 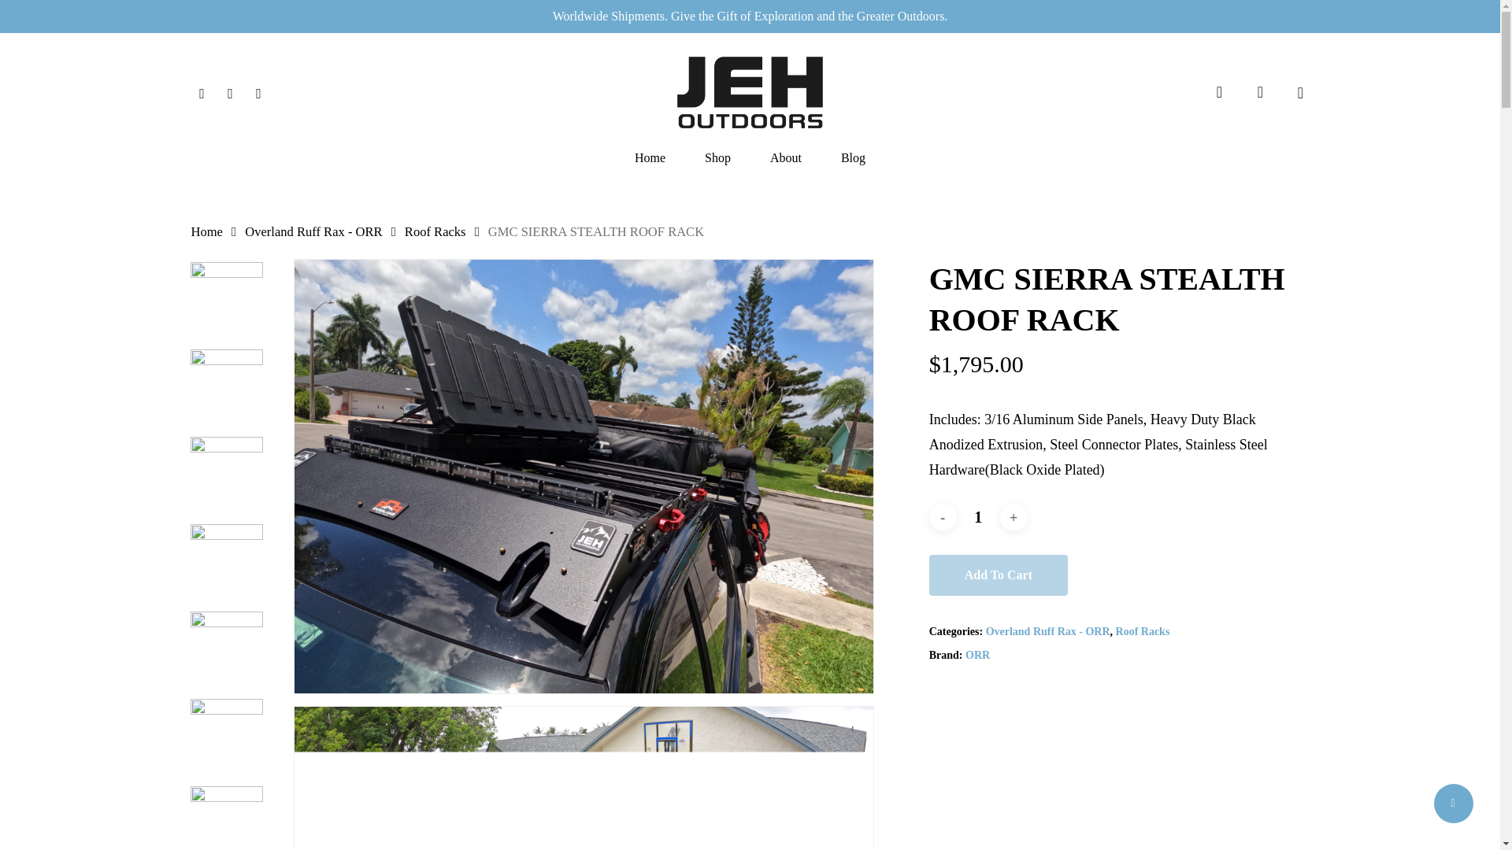 What do you see at coordinates (206, 231) in the screenshot?
I see `Home` at bounding box center [206, 231].